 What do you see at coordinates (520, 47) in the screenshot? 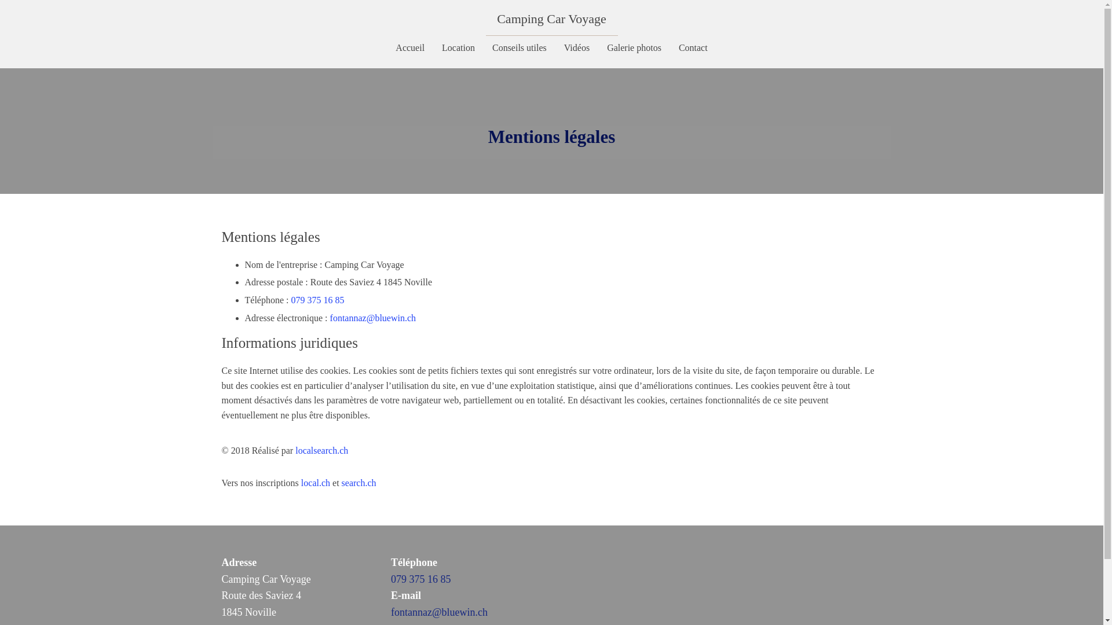
I see `Conseils utiles` at bounding box center [520, 47].